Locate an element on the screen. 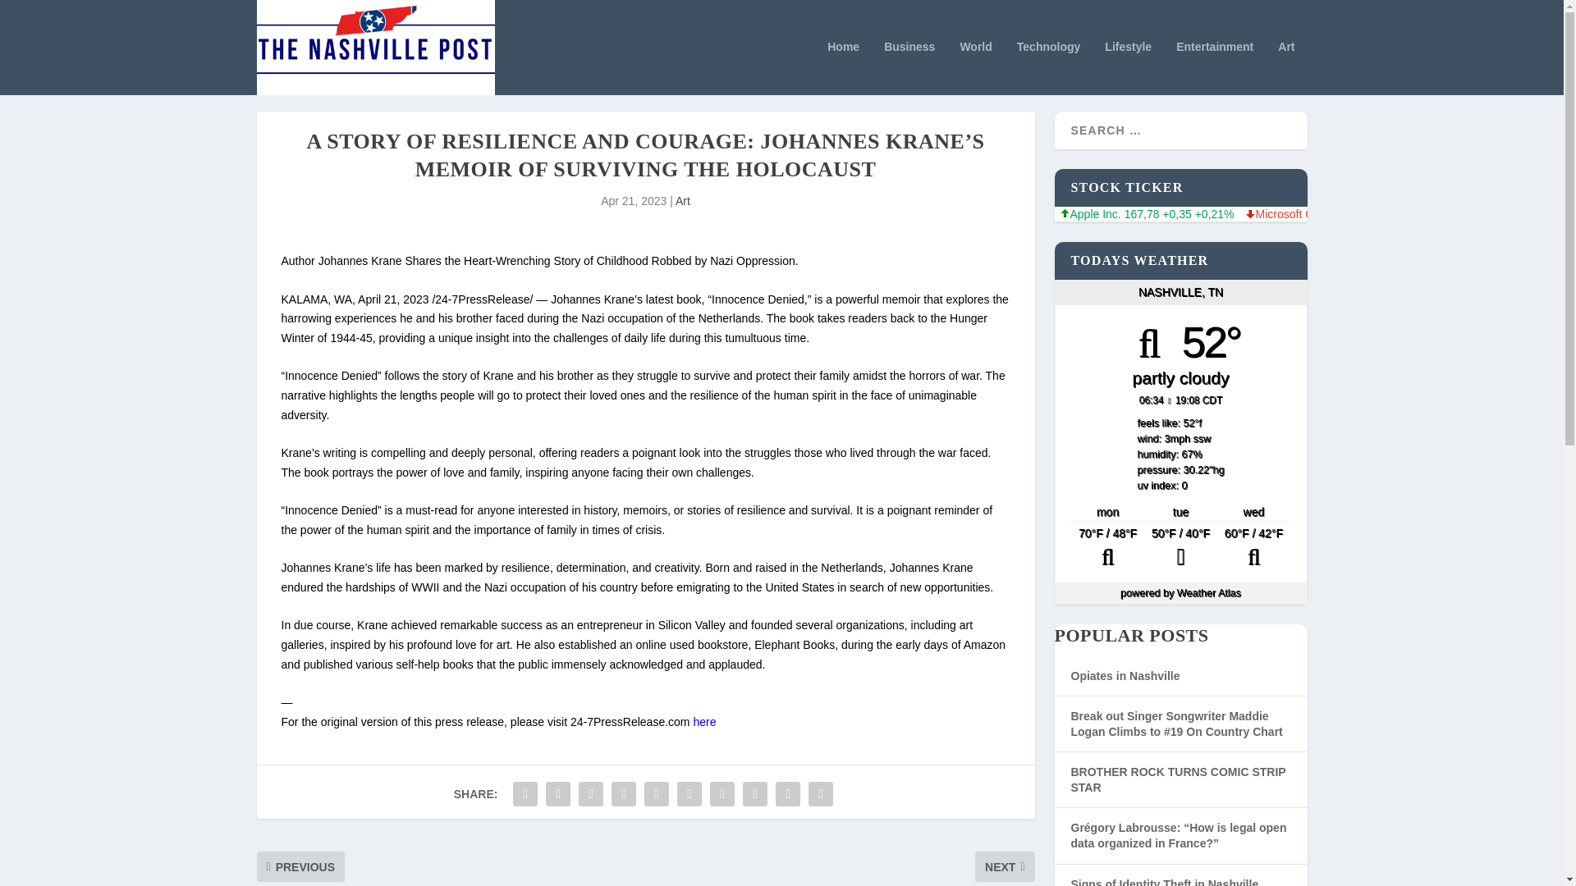 The width and height of the screenshot is (1576, 886). Business is located at coordinates (909, 67).